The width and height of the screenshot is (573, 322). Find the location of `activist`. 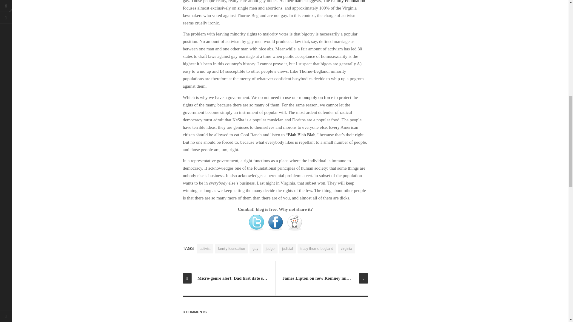

activist is located at coordinates (205, 248).